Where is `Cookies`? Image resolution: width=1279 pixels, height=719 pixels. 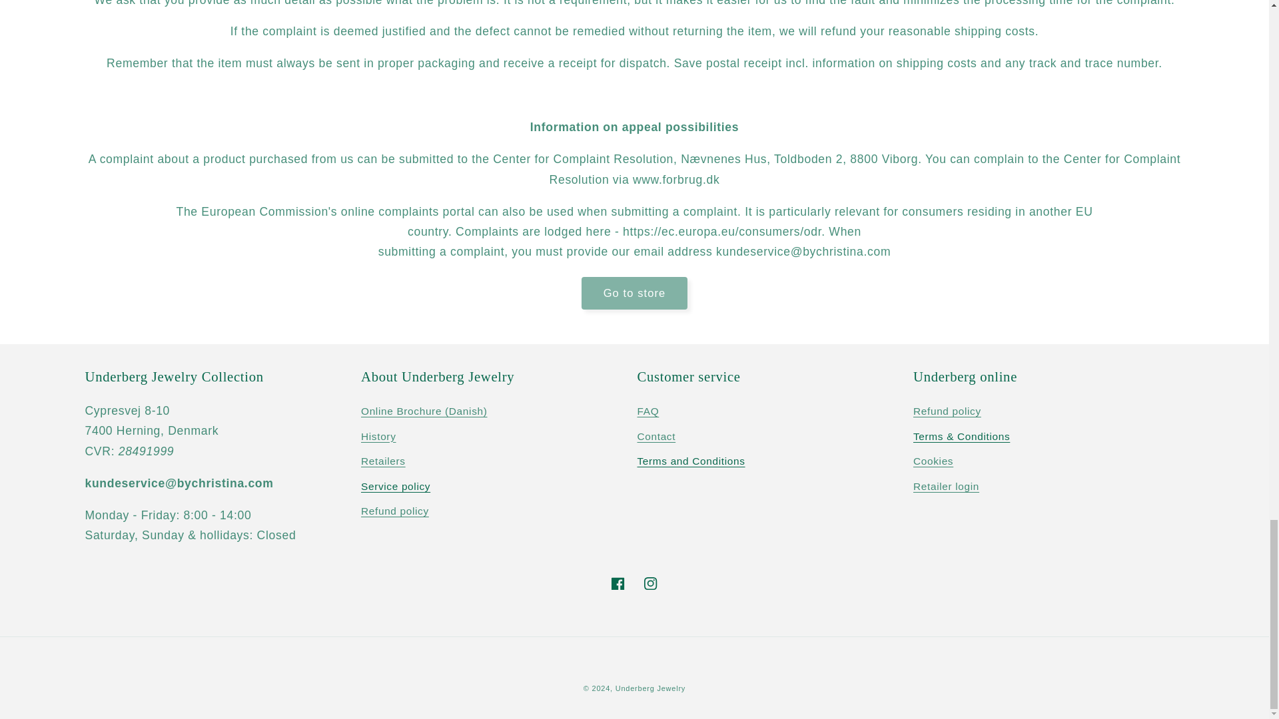 Cookies is located at coordinates (933, 462).